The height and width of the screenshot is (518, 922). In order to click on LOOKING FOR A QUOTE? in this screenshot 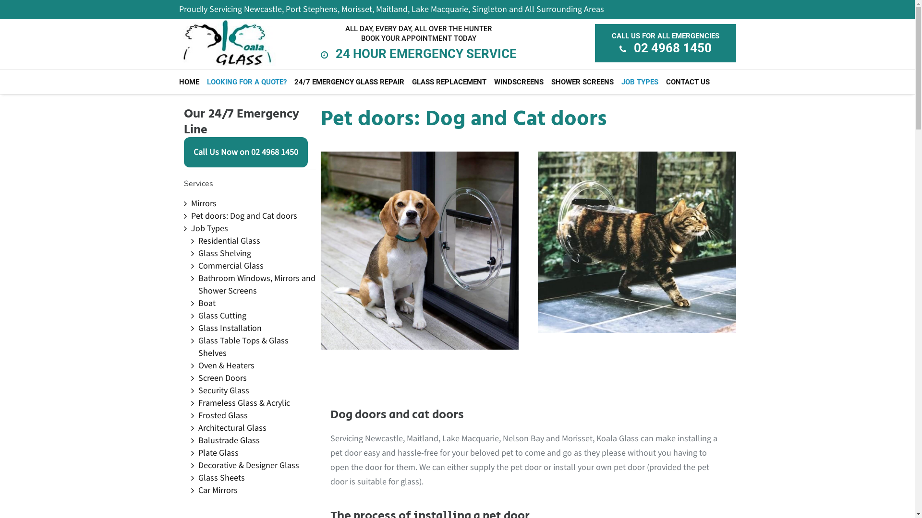, I will do `click(246, 82)`.